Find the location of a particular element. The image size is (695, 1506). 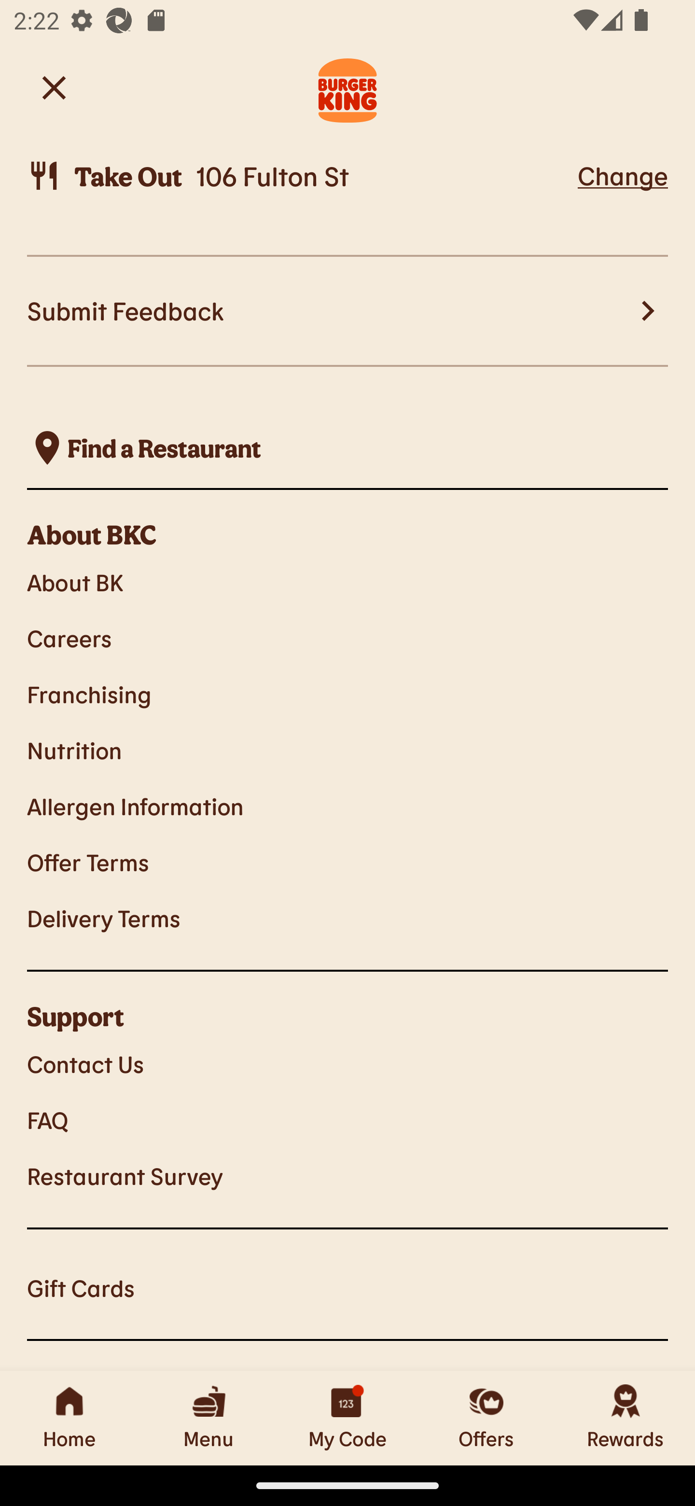

FAQ is located at coordinates (347, 1119).